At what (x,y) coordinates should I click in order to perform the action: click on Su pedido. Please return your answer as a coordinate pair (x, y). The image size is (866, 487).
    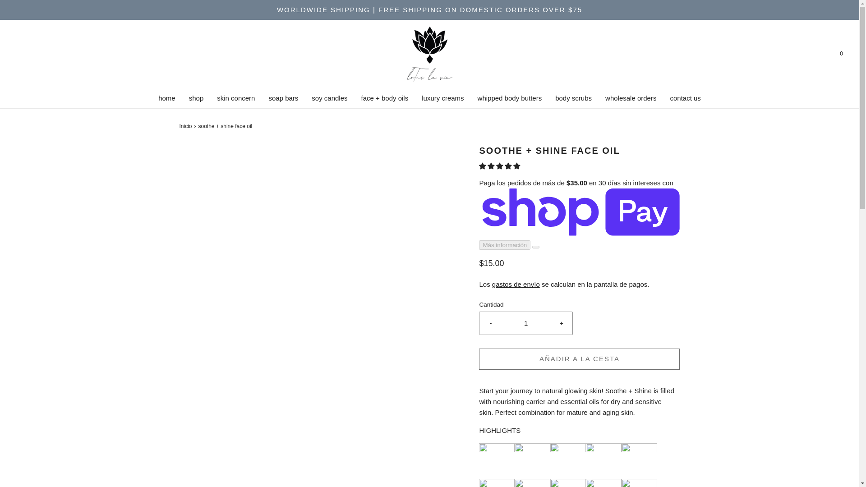
    Looking at the image, I should click on (841, 54).